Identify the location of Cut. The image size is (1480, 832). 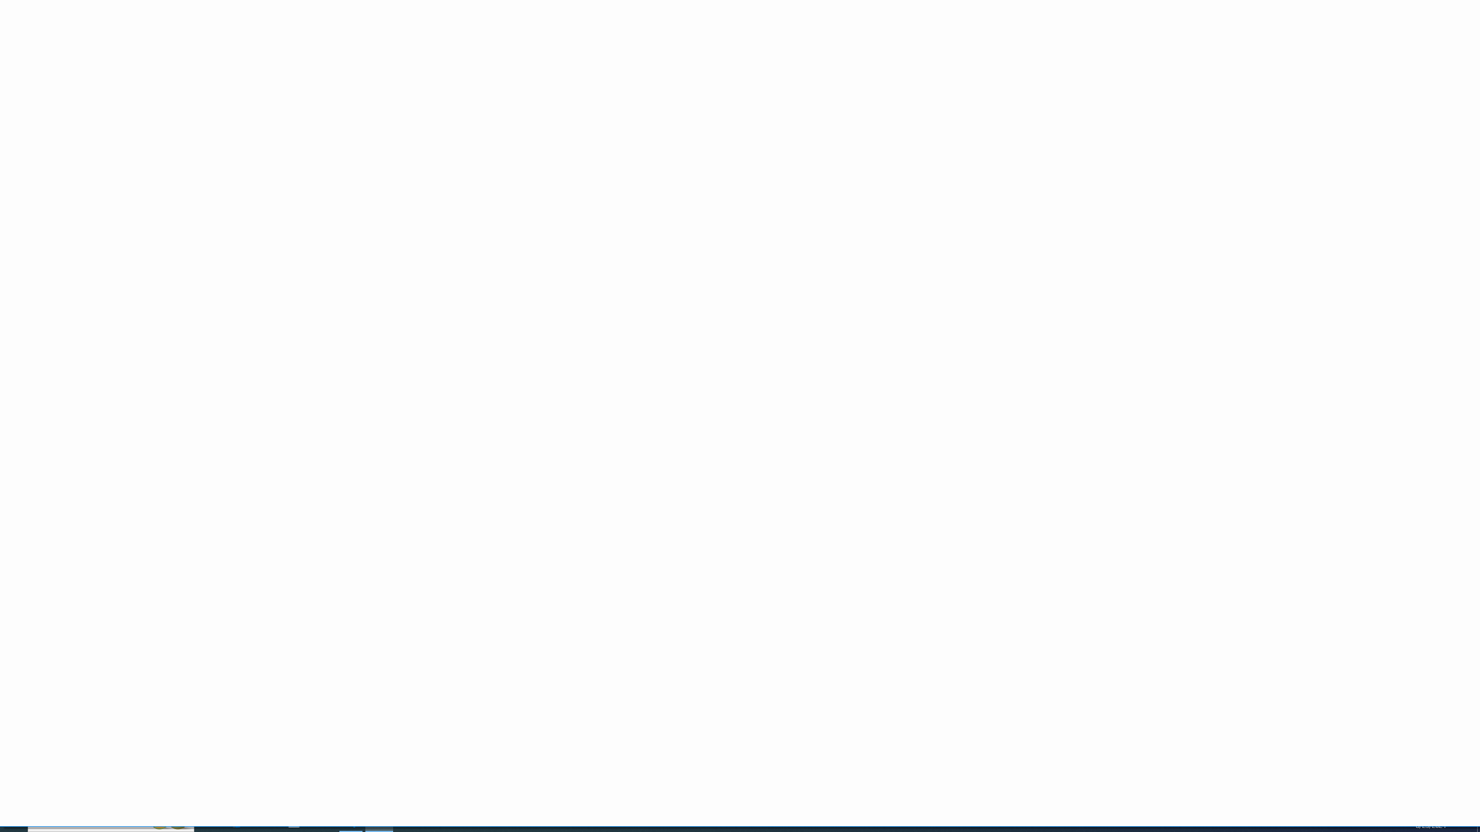
(43, 45).